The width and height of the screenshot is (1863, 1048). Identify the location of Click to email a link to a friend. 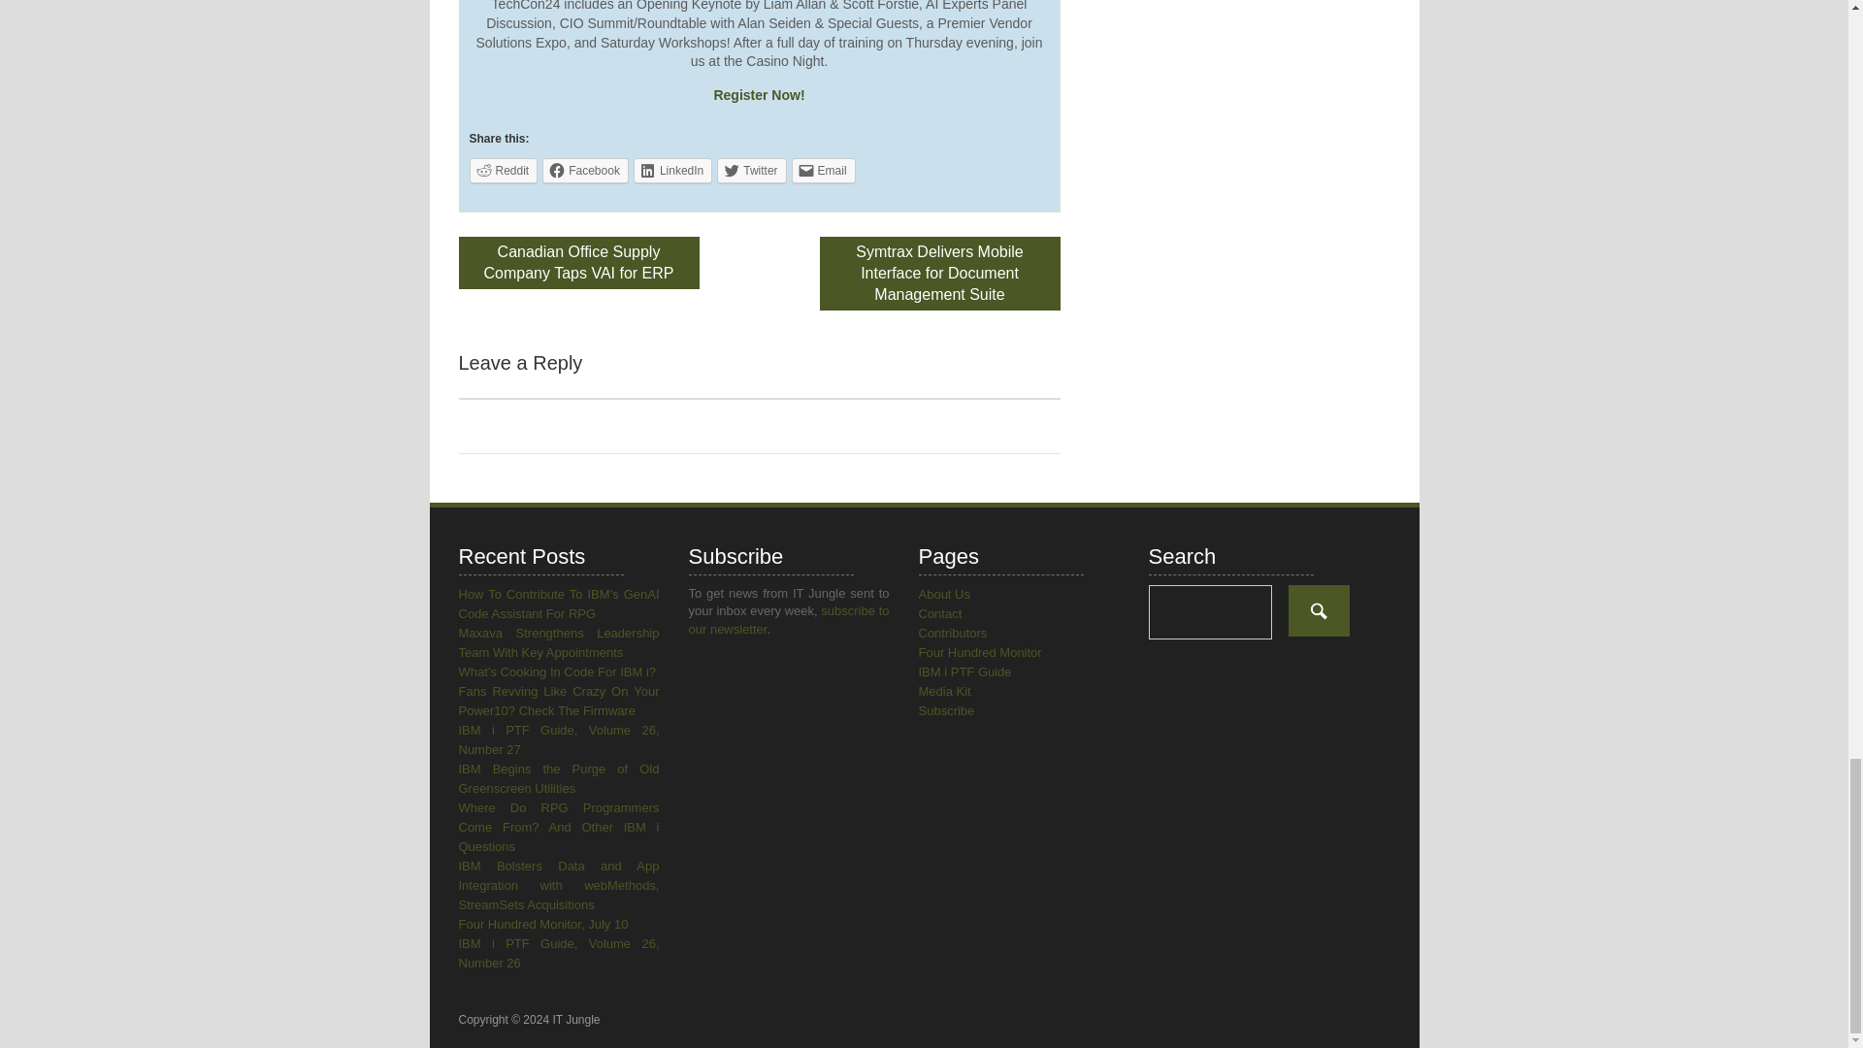
(823, 171).